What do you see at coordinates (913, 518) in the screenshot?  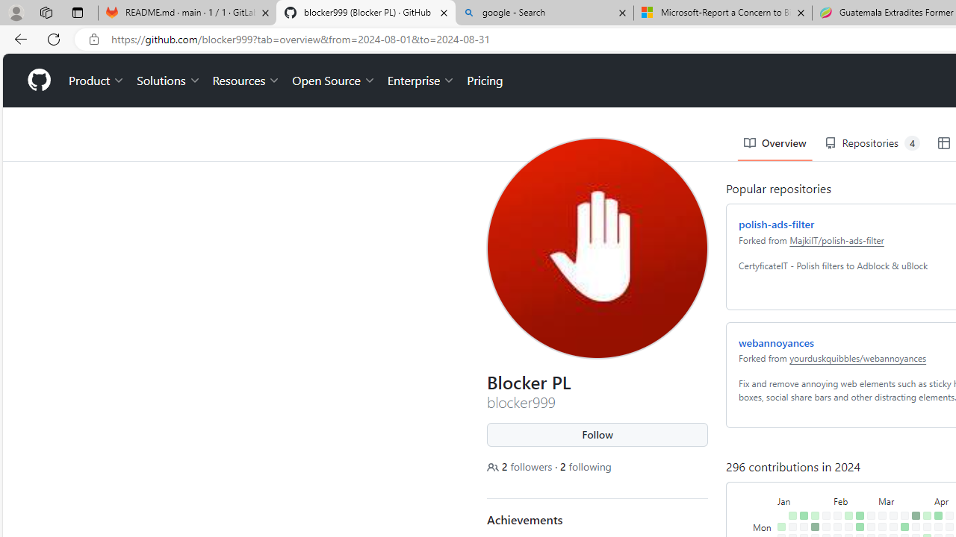 I see `No contributions on March 29th.` at bounding box center [913, 518].